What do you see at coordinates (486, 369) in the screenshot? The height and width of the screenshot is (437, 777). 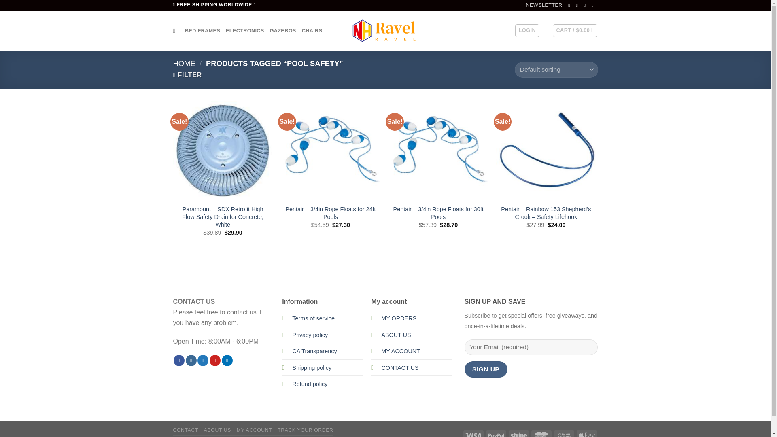 I see `Sign Up` at bounding box center [486, 369].